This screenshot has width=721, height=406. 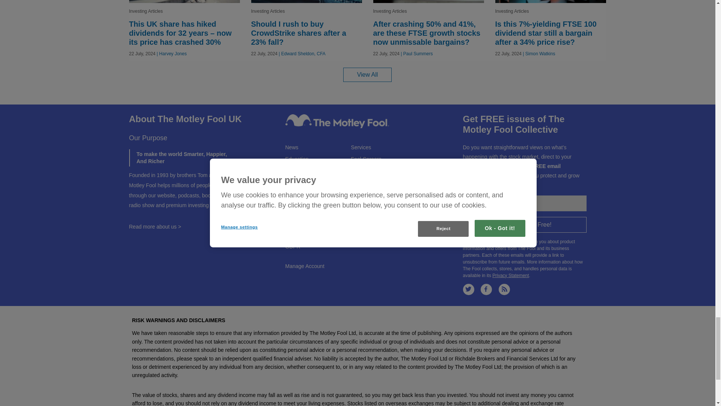 I want to click on true, so click(x=465, y=241).